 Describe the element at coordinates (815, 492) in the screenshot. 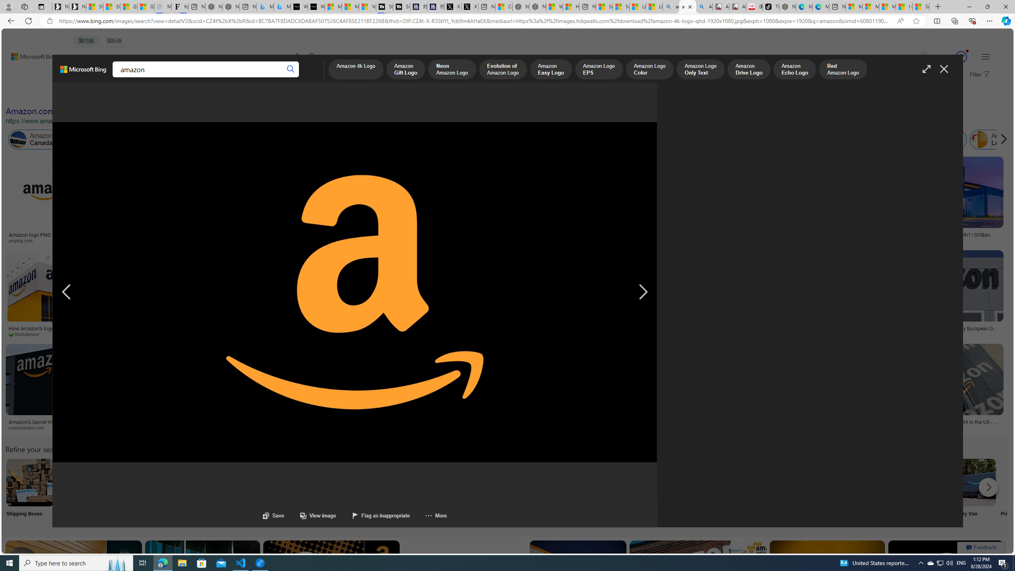

I see `Amazon Sale Items Sale Items` at that location.